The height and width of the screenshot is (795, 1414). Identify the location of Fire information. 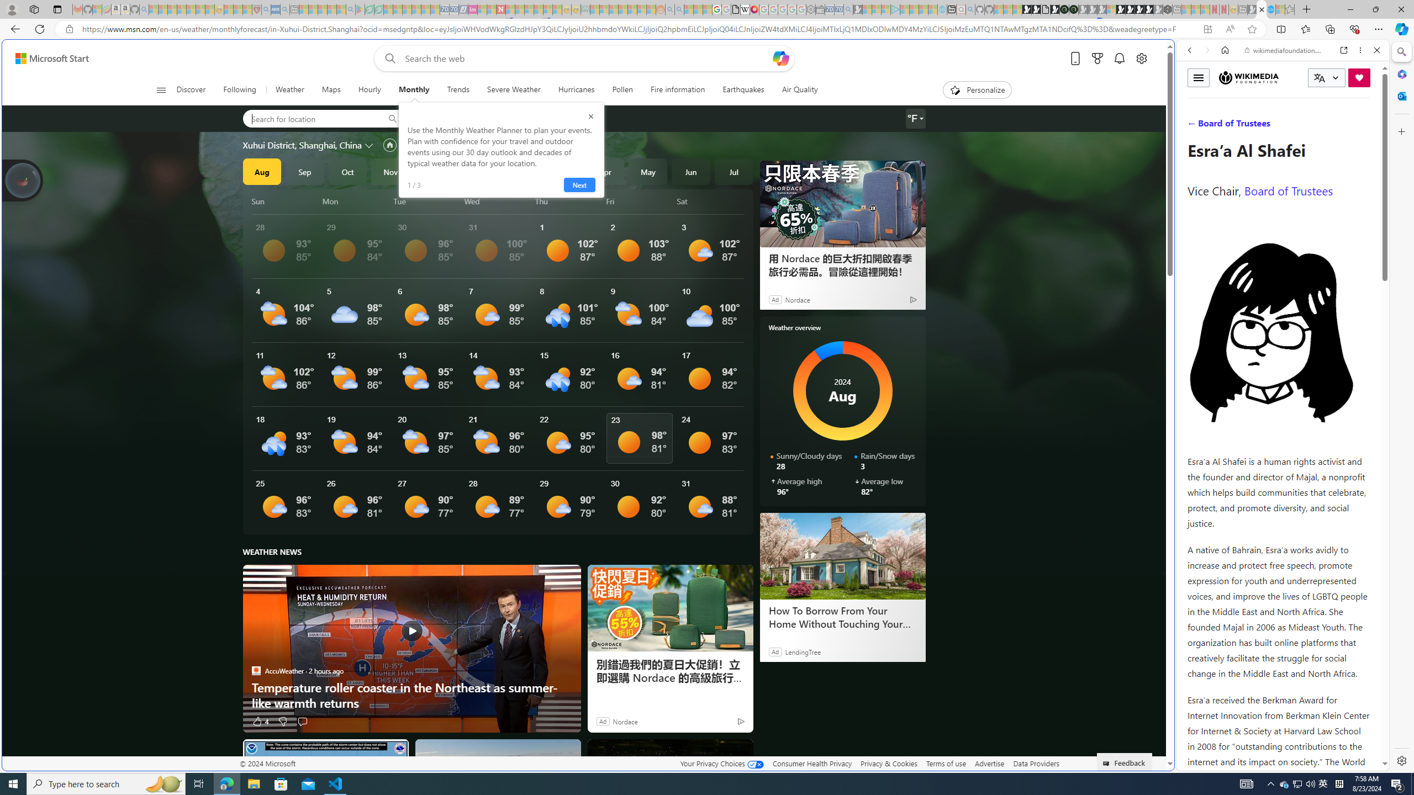
(678, 90).